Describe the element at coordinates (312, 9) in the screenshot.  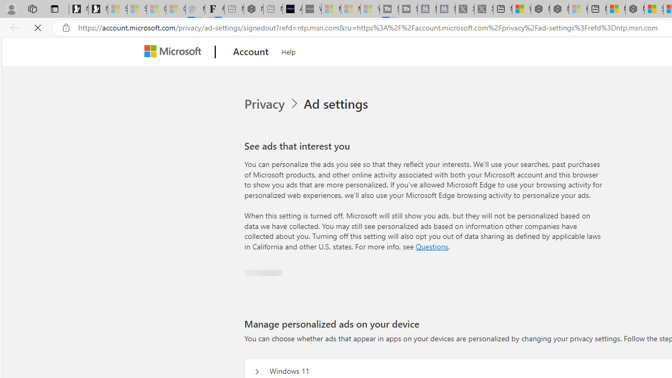
I see `What's the best AI voice generator? - voice.ai - Sleeping` at that location.